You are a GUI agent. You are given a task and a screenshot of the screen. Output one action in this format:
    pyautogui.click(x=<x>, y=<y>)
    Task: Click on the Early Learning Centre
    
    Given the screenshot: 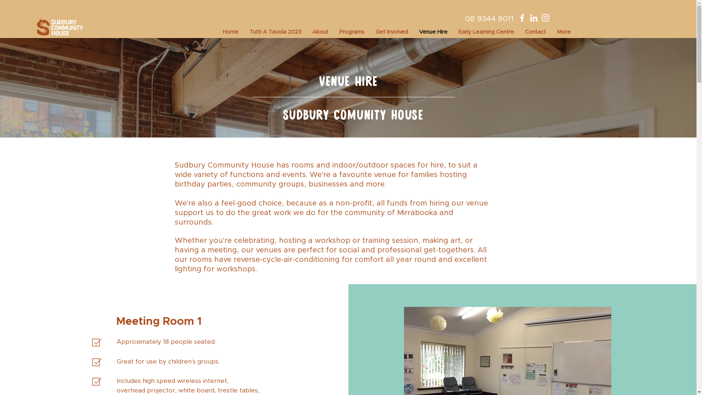 What is the action you would take?
    pyautogui.click(x=486, y=32)
    